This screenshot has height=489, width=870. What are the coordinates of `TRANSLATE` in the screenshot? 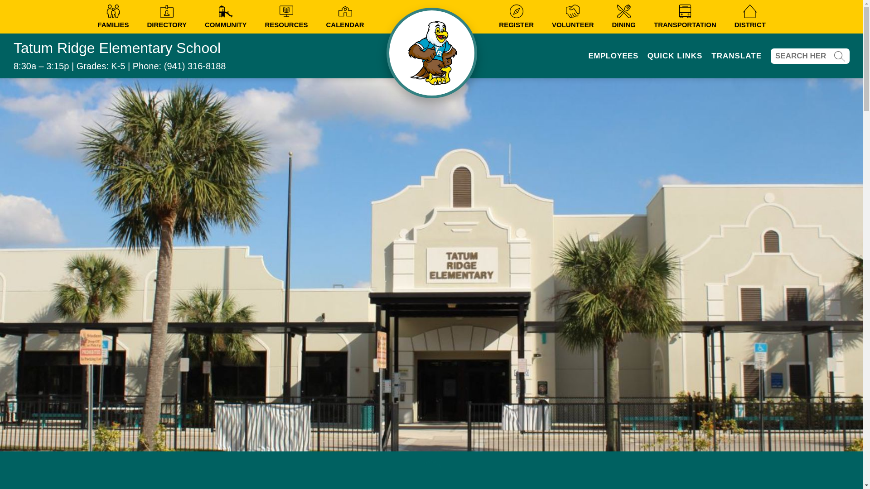 It's located at (737, 56).